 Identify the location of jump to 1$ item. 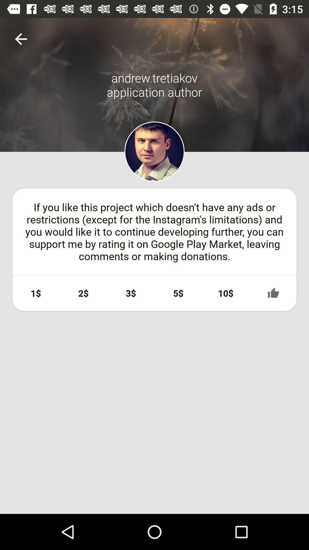
(36, 293).